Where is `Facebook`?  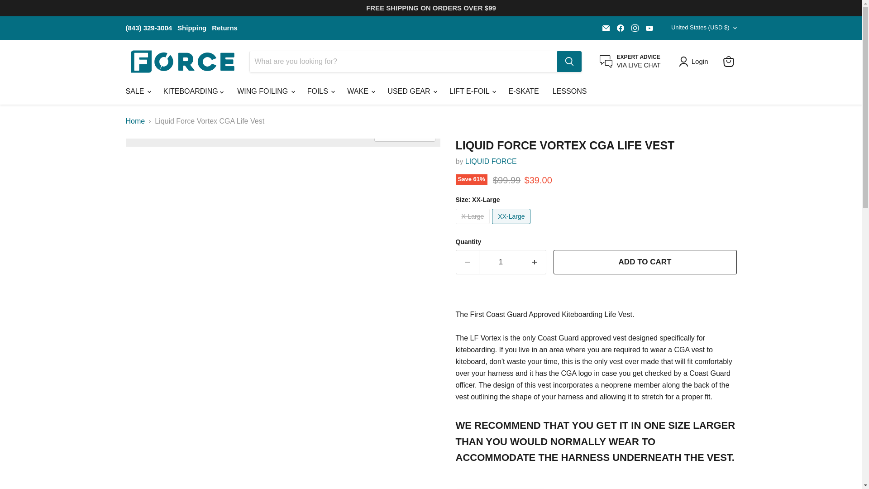
Facebook is located at coordinates (620, 28).